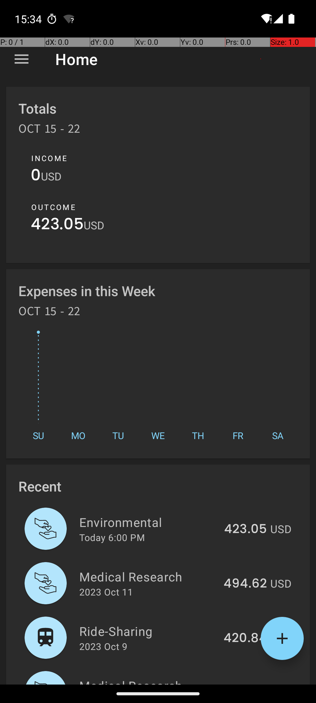  What do you see at coordinates (103, 646) in the screenshot?
I see `2023 Oct 9` at bounding box center [103, 646].